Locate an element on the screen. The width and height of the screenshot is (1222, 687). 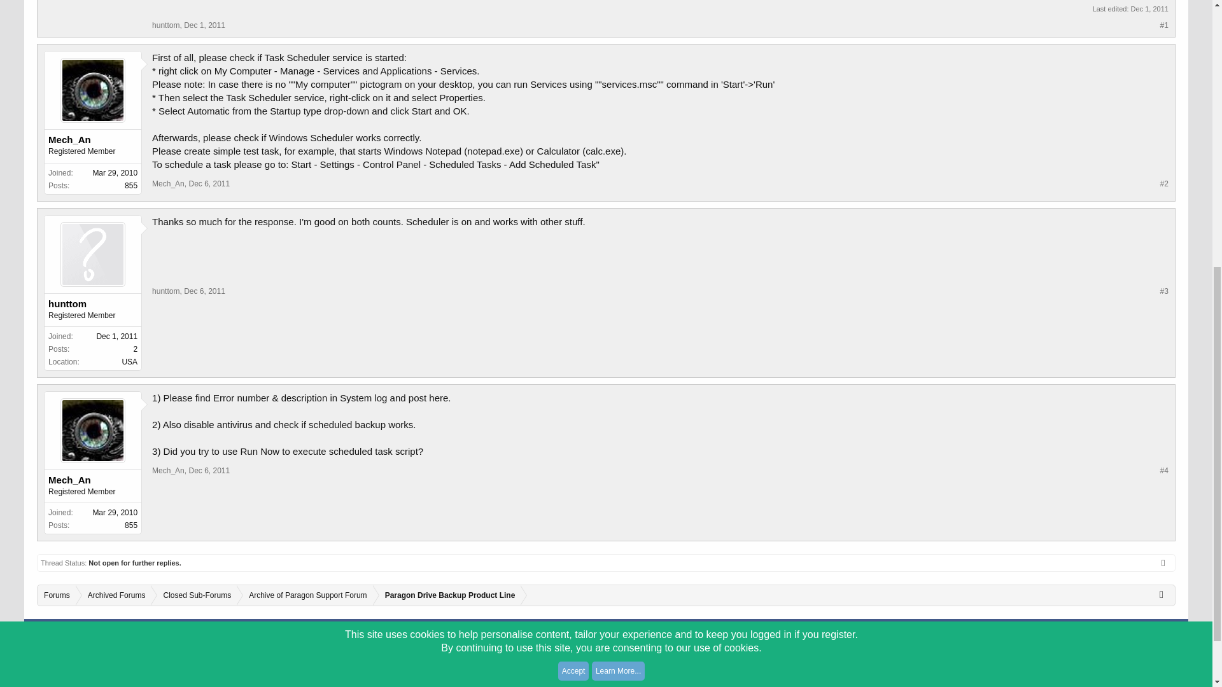
855 is located at coordinates (130, 186).